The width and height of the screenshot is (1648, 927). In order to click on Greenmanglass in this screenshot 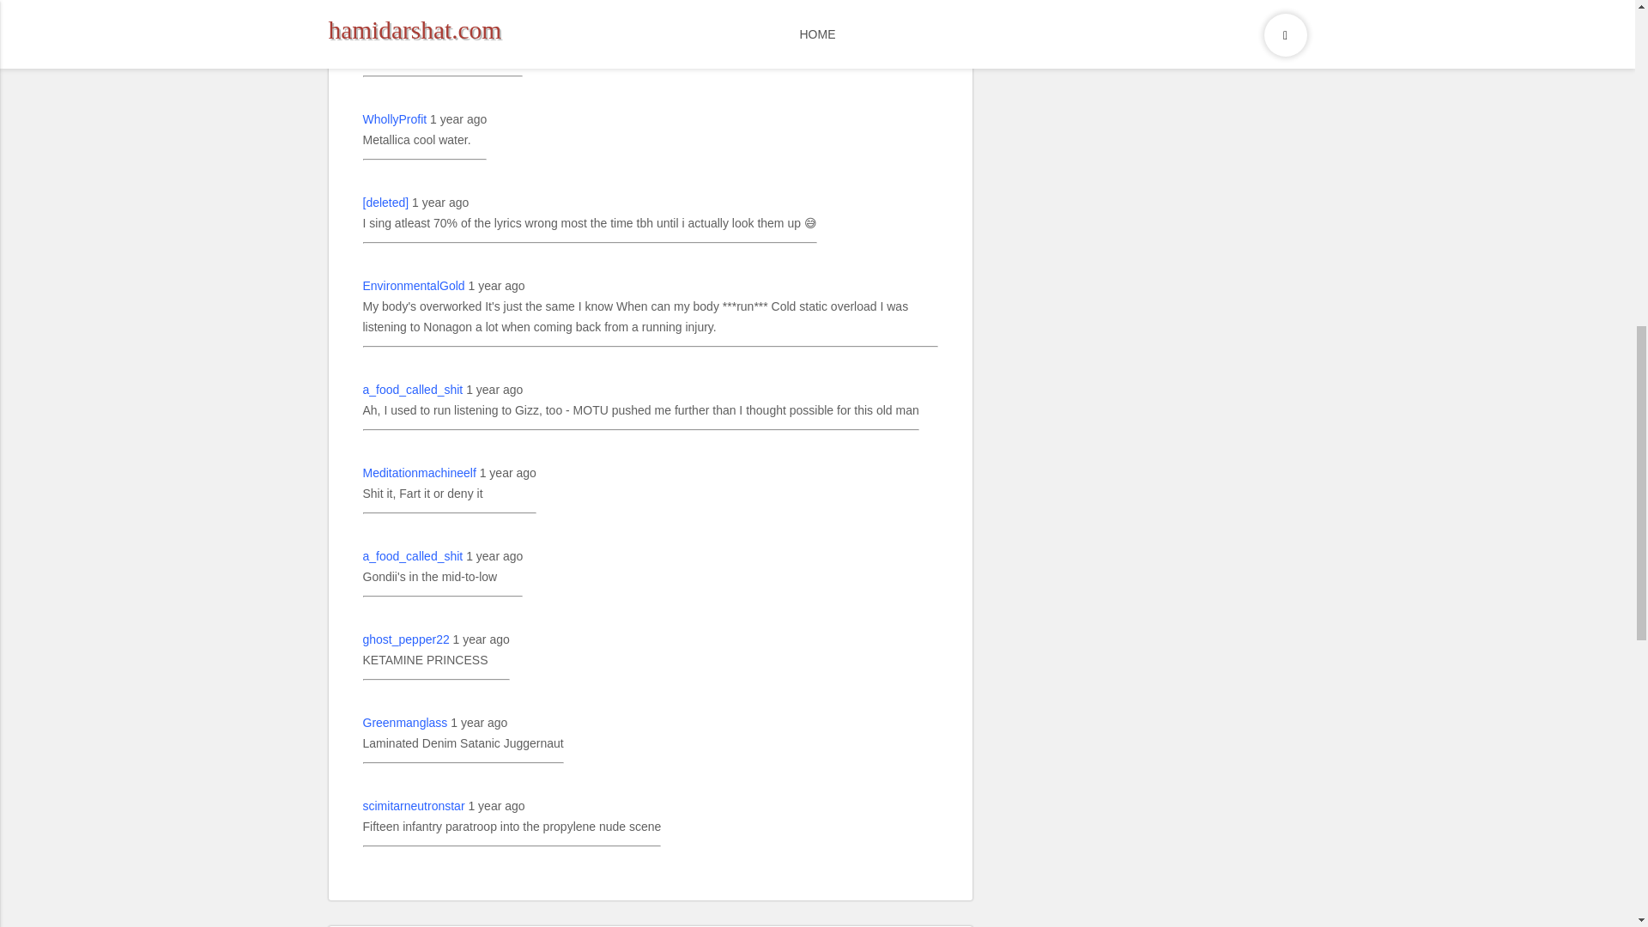, I will do `click(404, 723)`.